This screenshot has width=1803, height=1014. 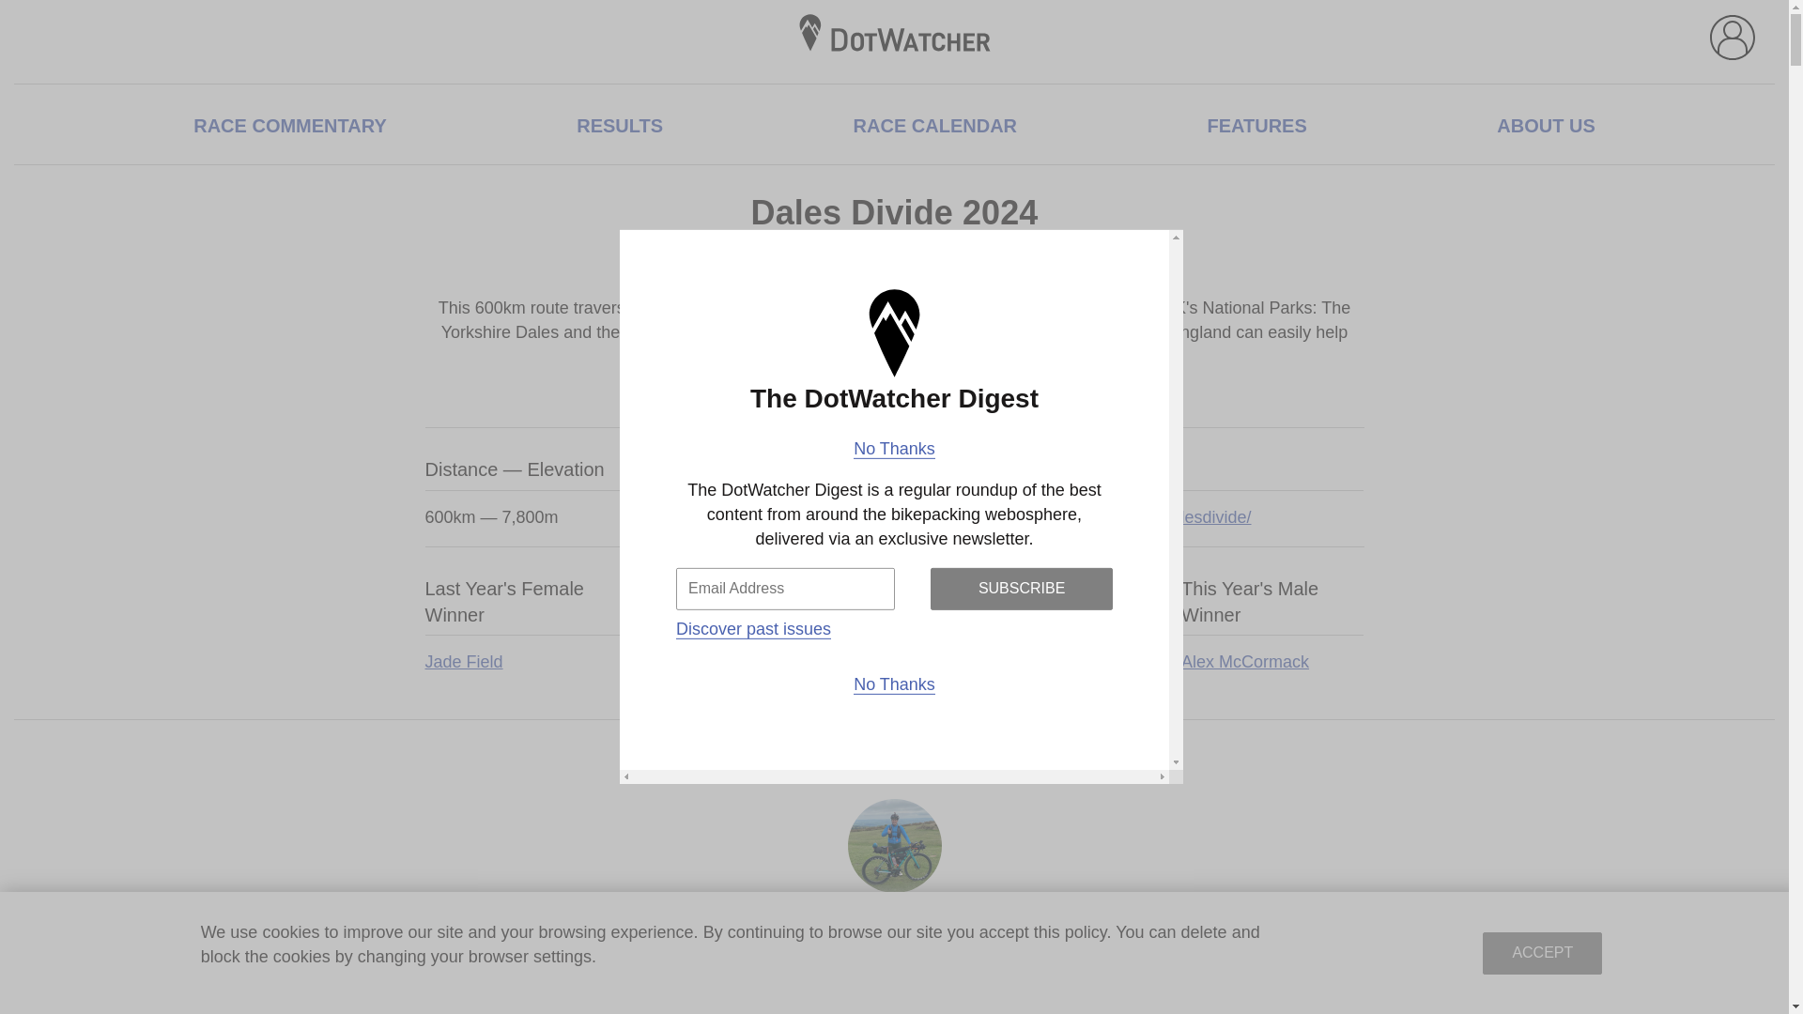 I want to click on Justinas Leveika, so click(x=774, y=662).